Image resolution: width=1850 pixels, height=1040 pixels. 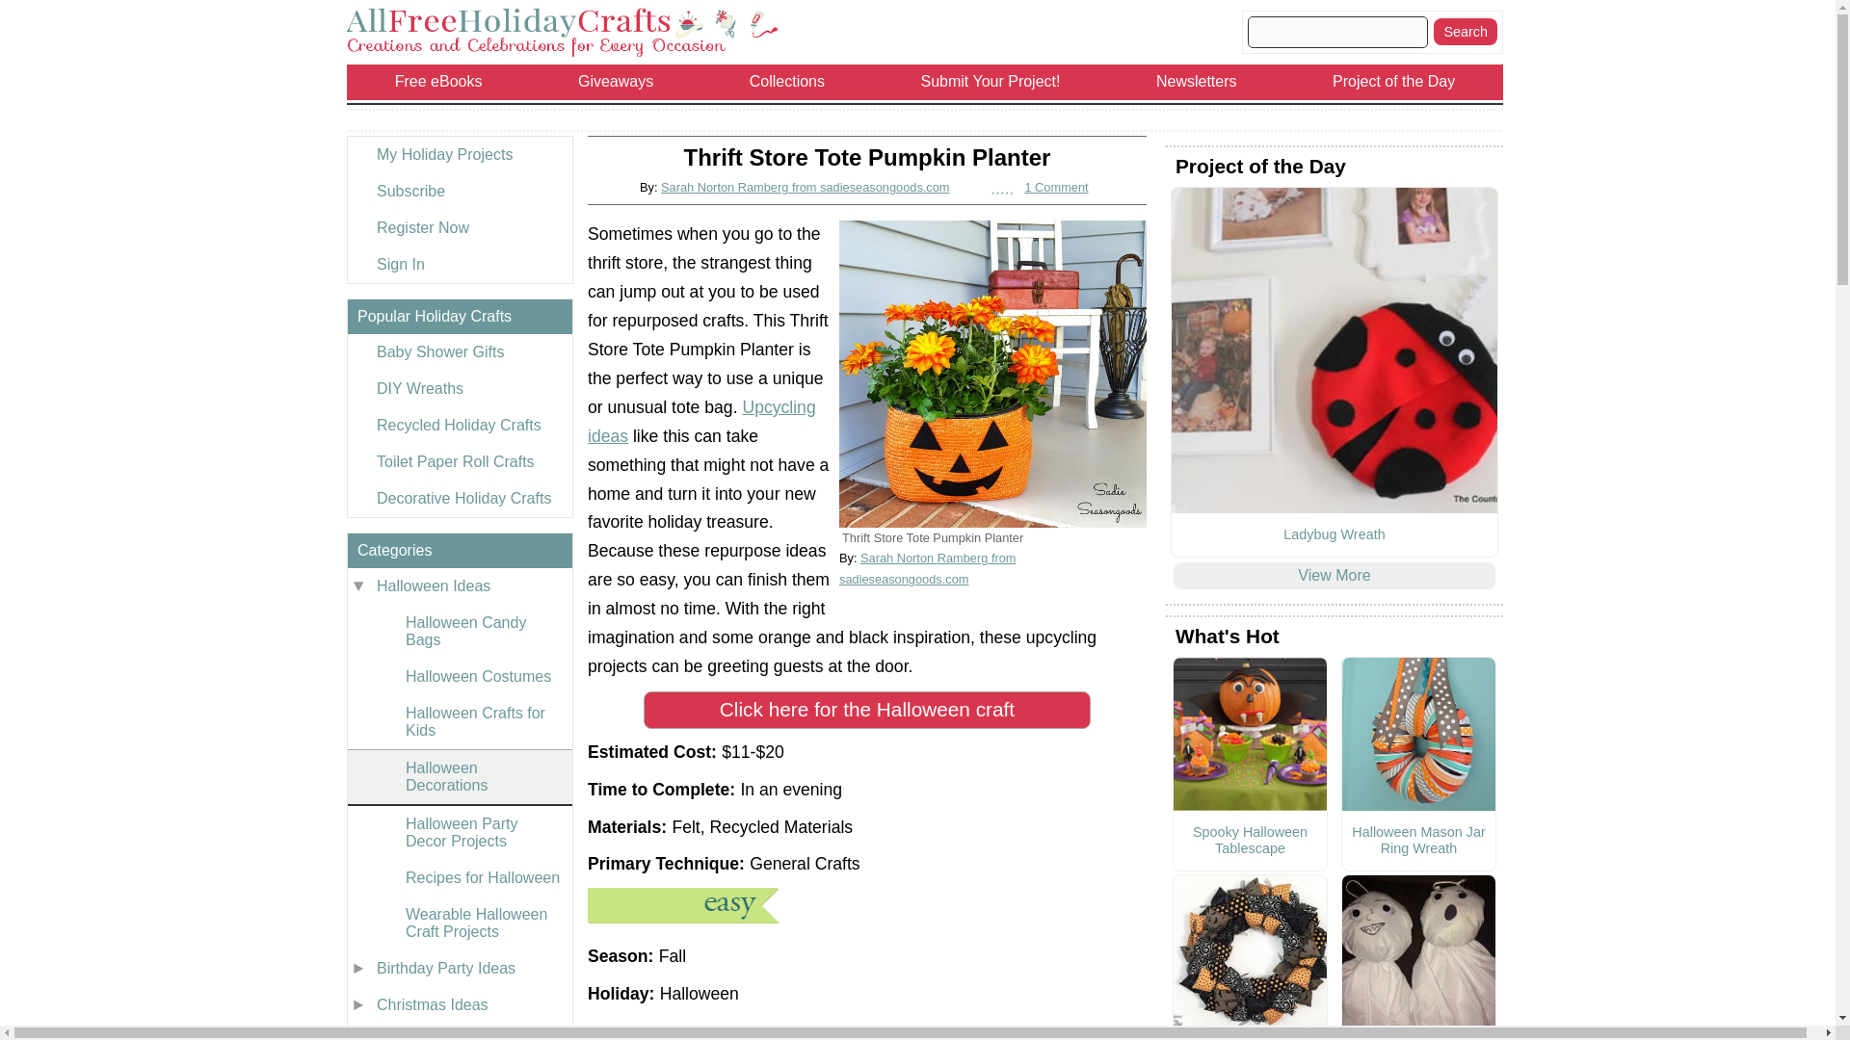 I want to click on Register Now, so click(x=459, y=227).